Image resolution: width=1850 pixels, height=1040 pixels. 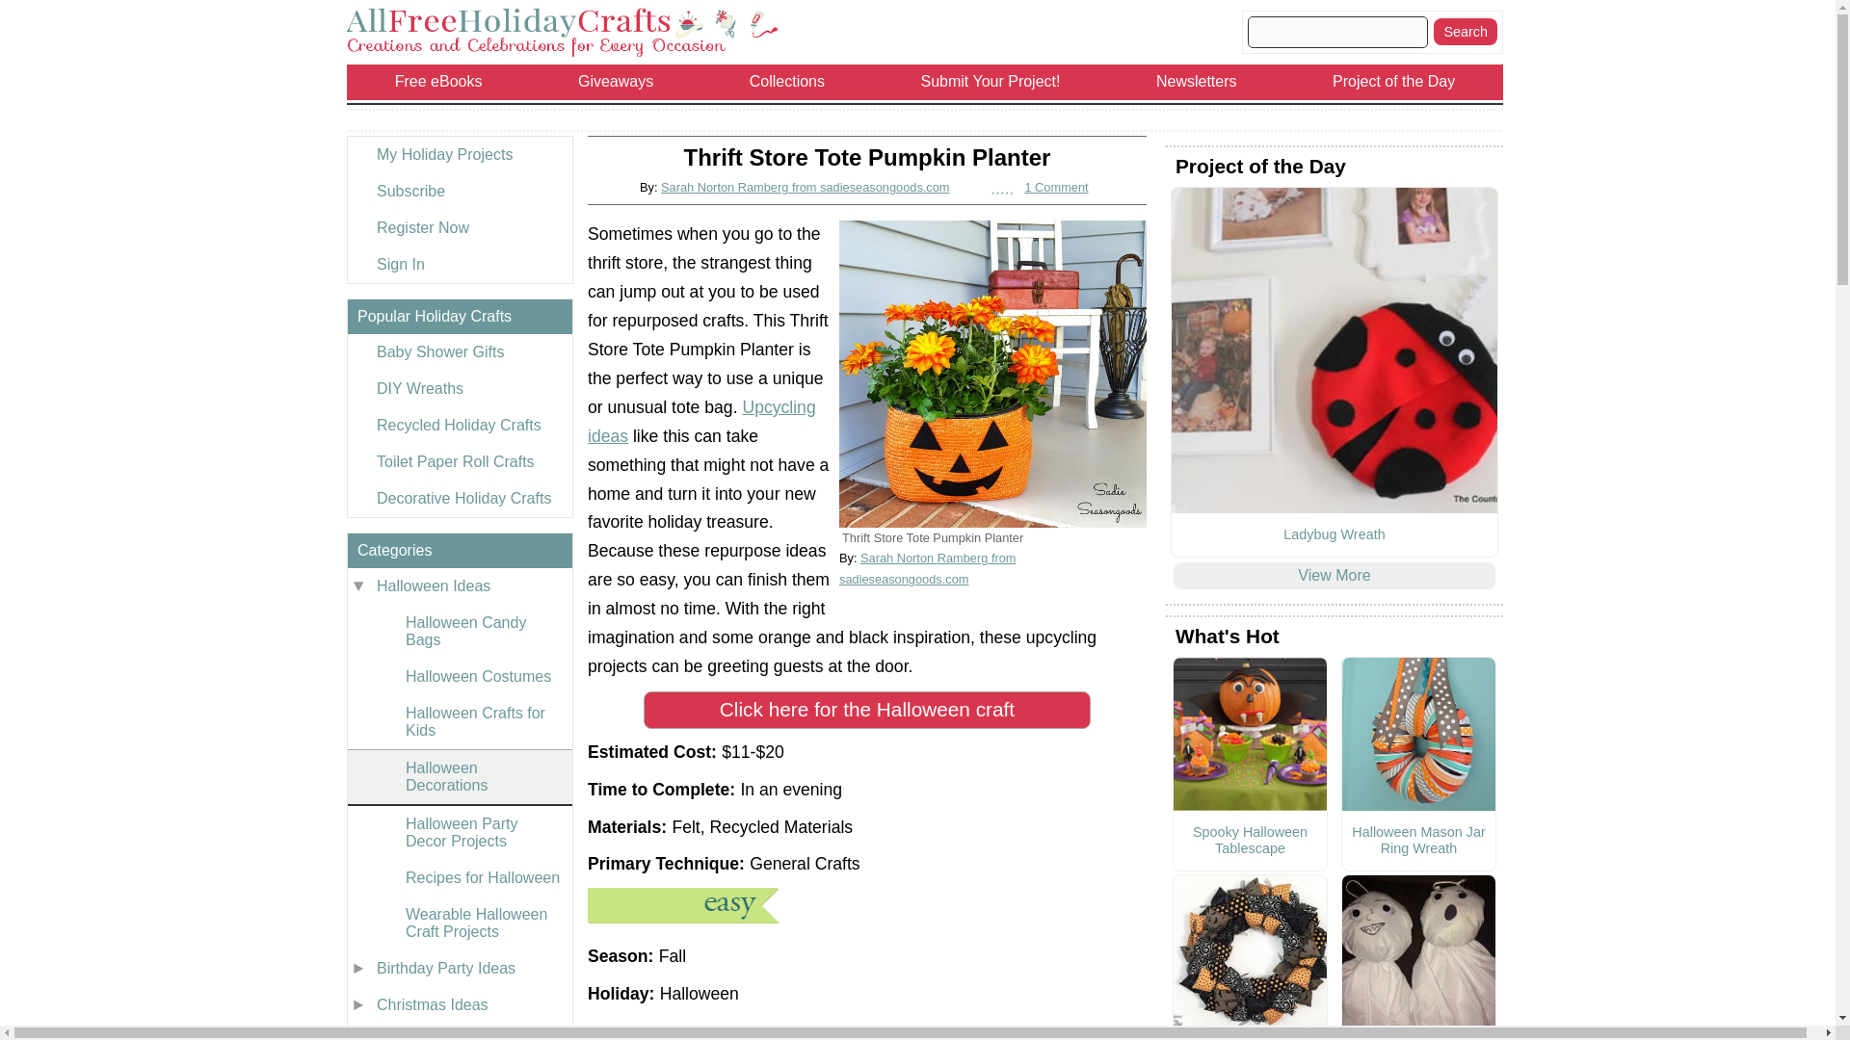 I want to click on Register Now, so click(x=459, y=227).